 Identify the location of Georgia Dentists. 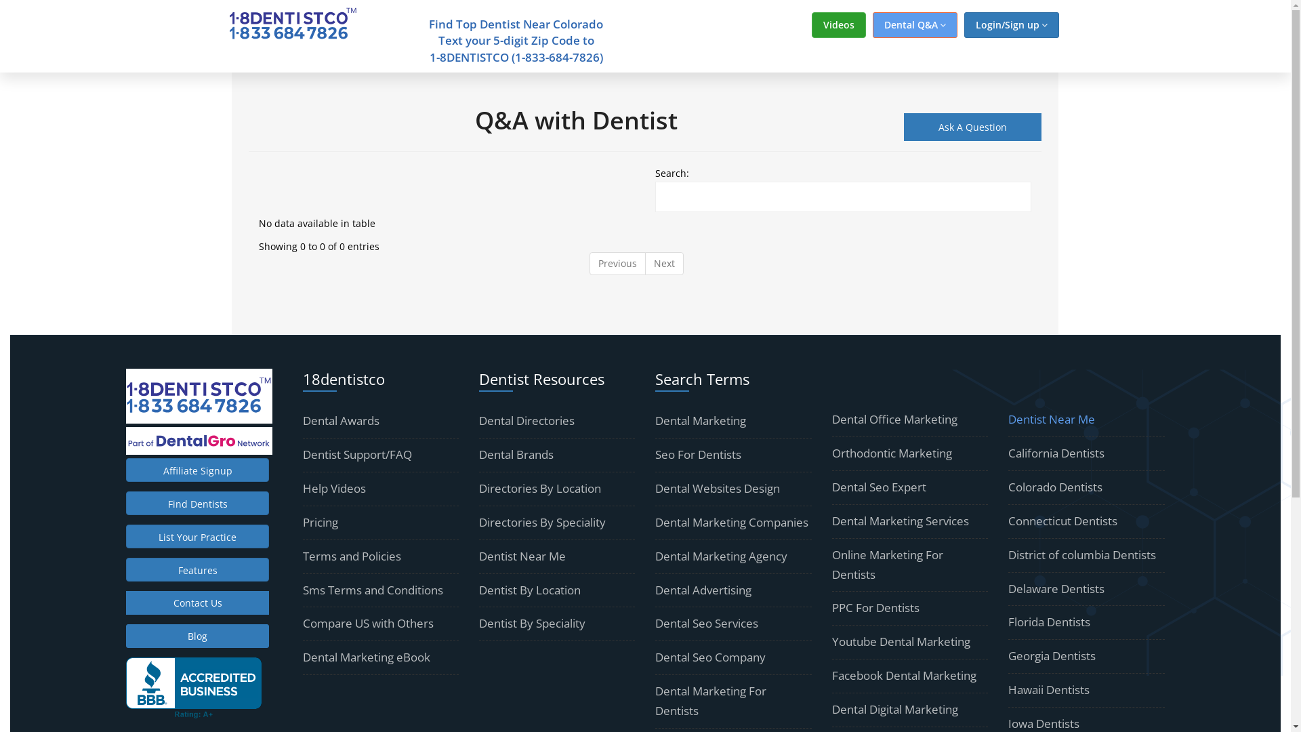
(1052, 656).